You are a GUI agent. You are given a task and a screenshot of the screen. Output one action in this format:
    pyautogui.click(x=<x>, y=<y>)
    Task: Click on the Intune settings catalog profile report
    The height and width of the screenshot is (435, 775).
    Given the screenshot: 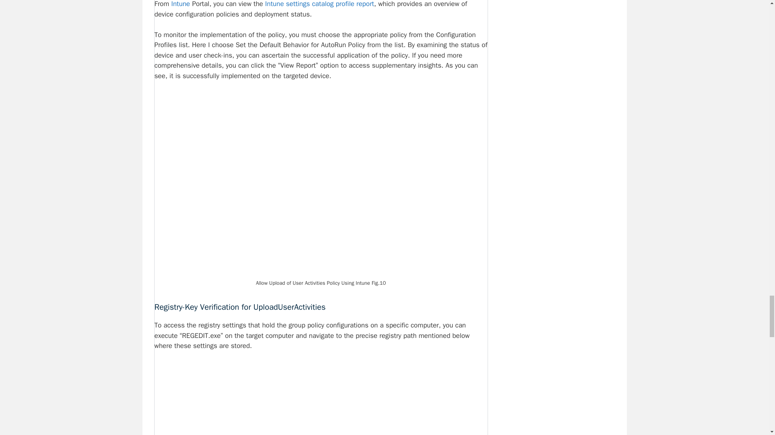 What is the action you would take?
    pyautogui.click(x=320, y=4)
    